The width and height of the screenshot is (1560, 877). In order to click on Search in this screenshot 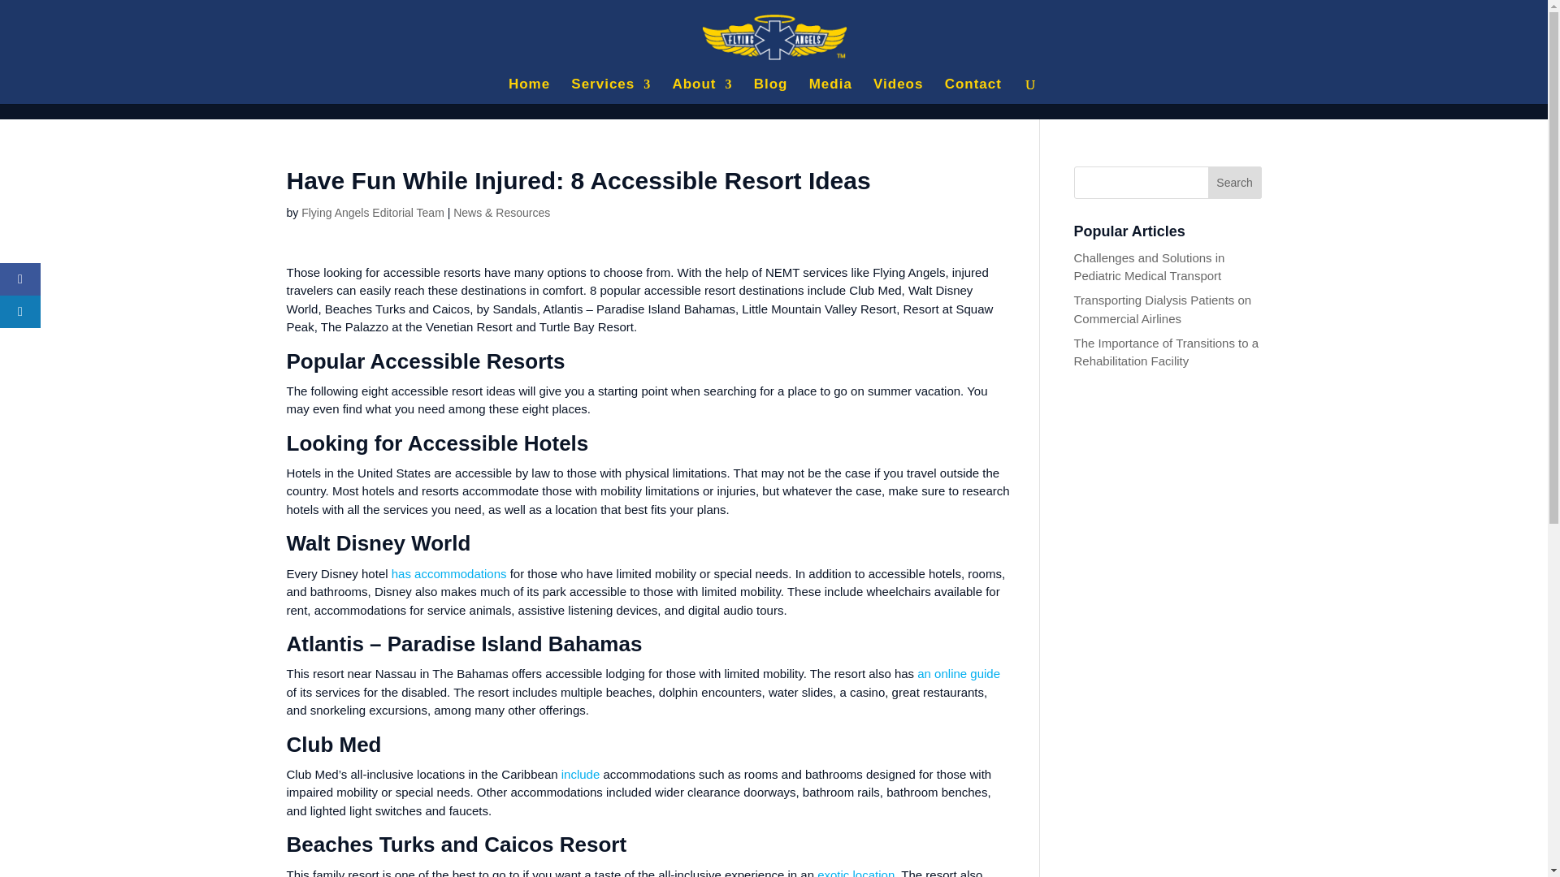, I will do `click(1235, 183)`.